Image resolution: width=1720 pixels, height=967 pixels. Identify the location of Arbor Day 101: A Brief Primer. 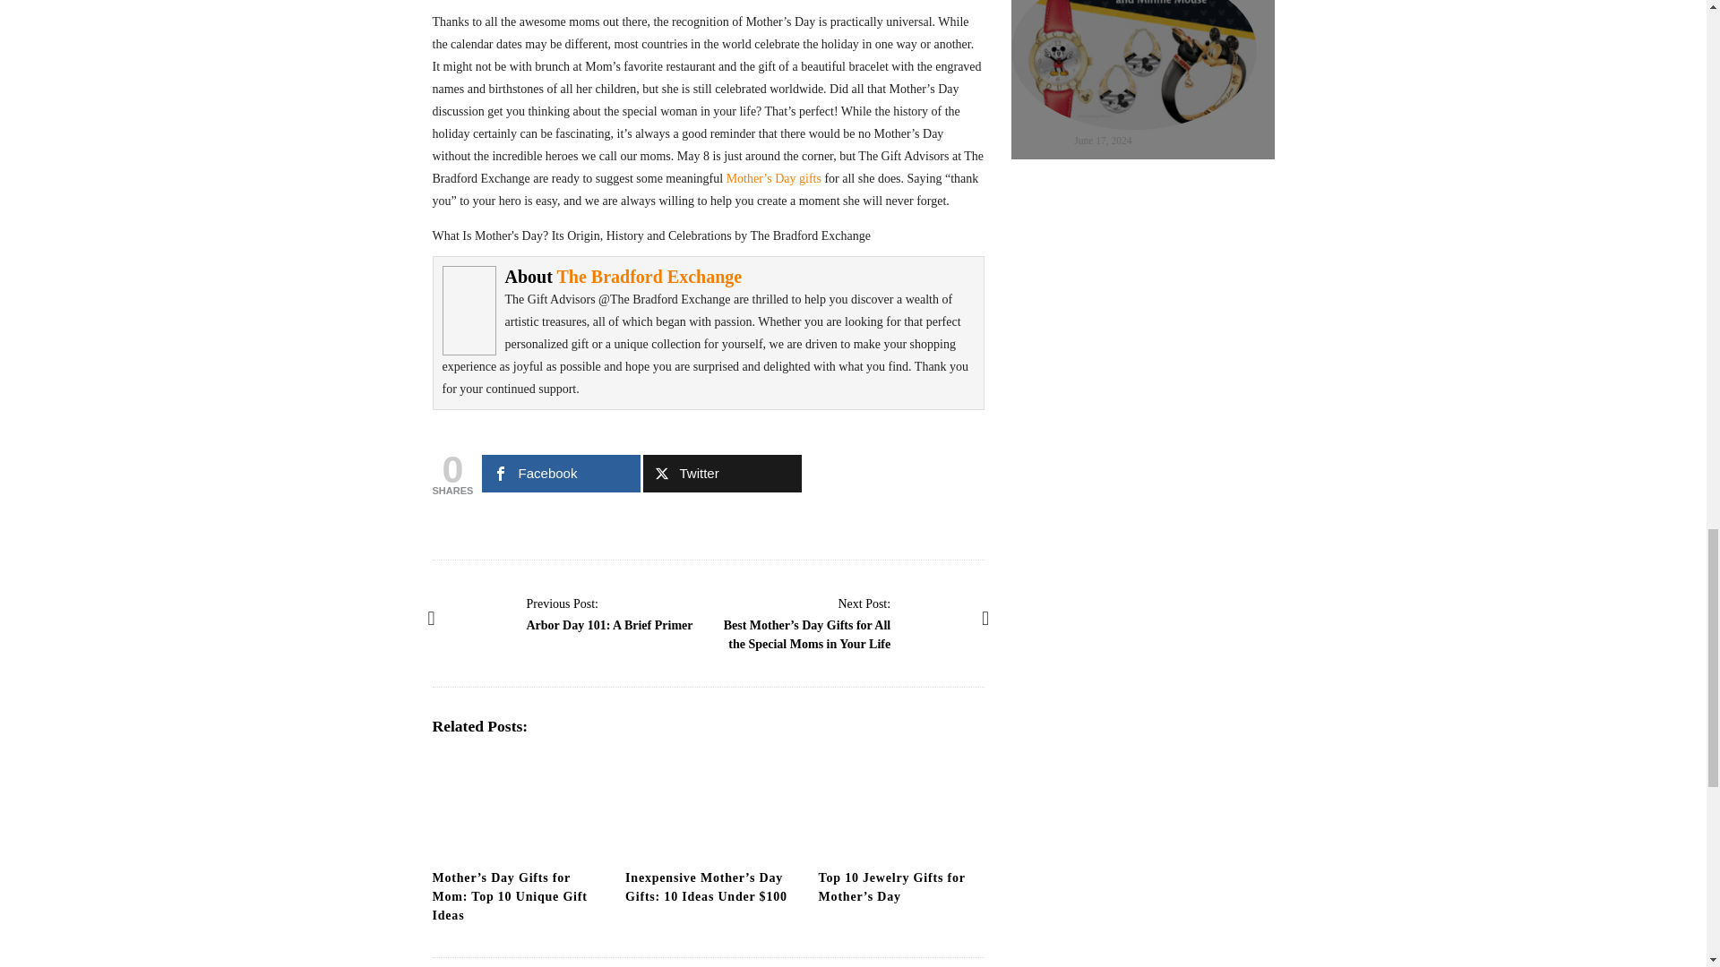
(482, 618).